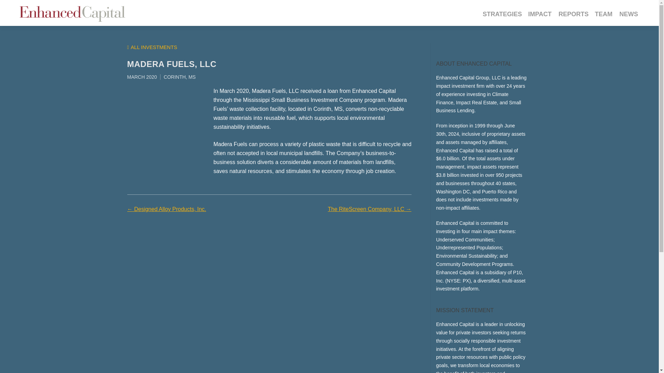  Describe the element at coordinates (502, 14) in the screenshot. I see `STRATEGIES` at that location.